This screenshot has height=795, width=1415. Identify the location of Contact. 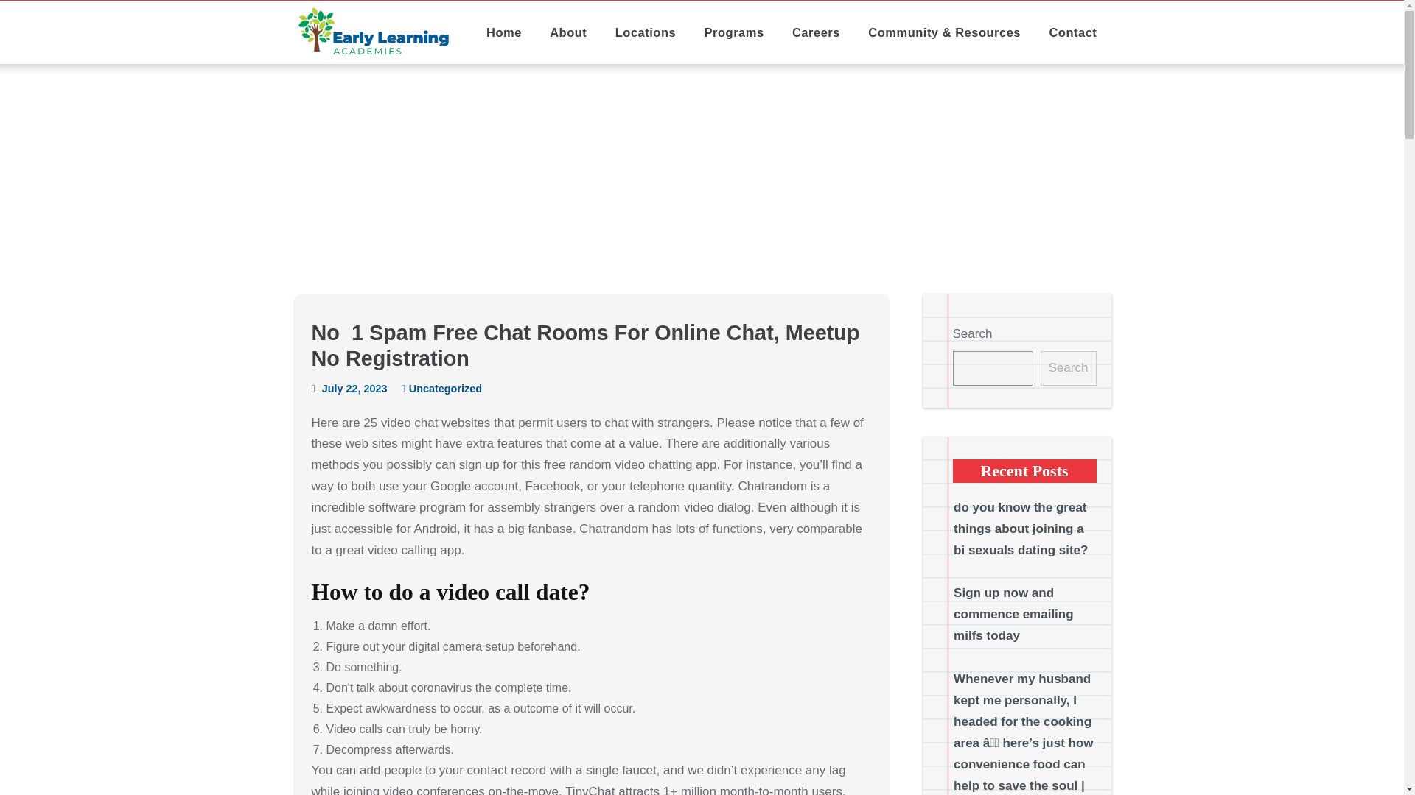
(1072, 32).